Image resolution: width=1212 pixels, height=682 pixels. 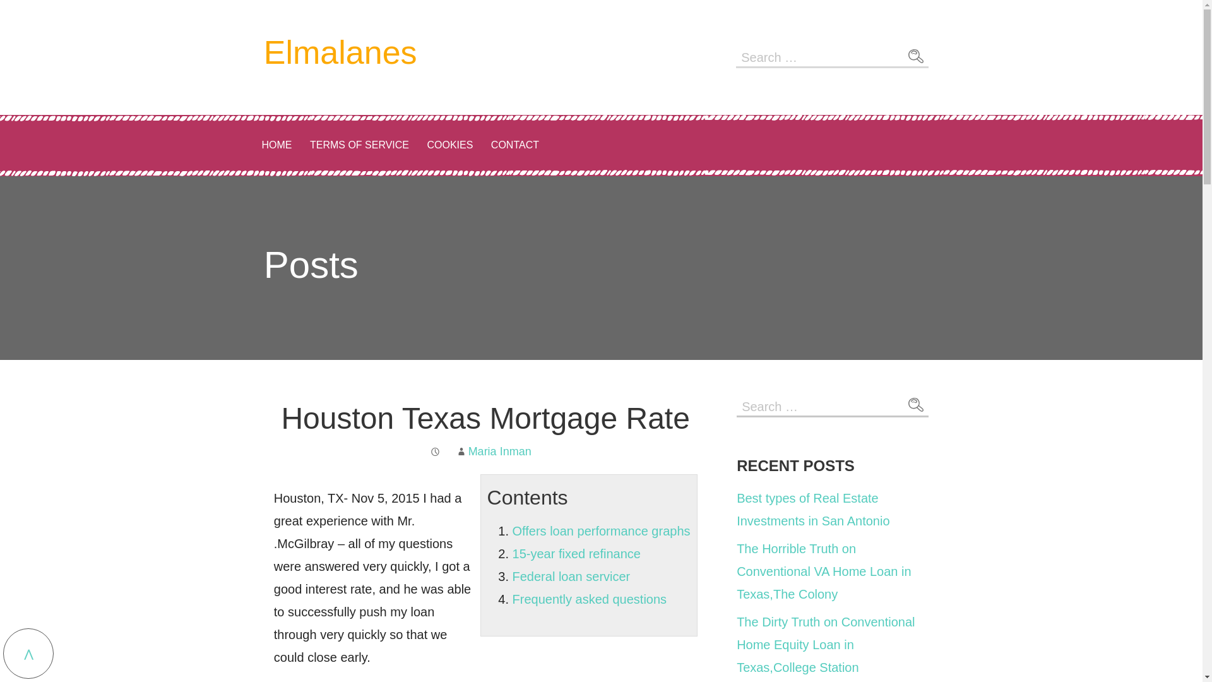 What do you see at coordinates (359, 145) in the screenshot?
I see `TERMS OF SERVICE` at bounding box center [359, 145].